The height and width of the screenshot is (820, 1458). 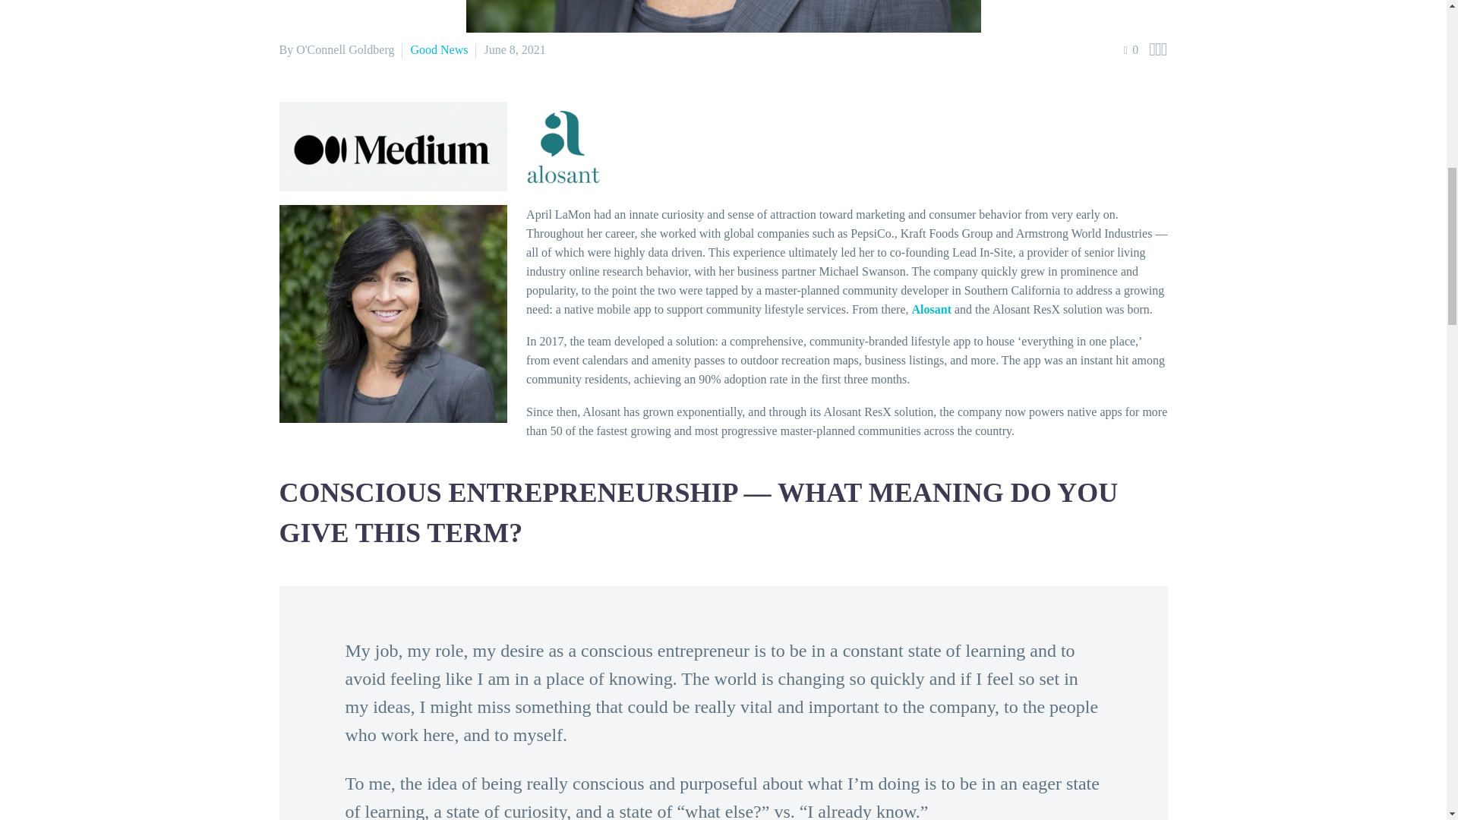 I want to click on View all posts in Good News, so click(x=439, y=50).